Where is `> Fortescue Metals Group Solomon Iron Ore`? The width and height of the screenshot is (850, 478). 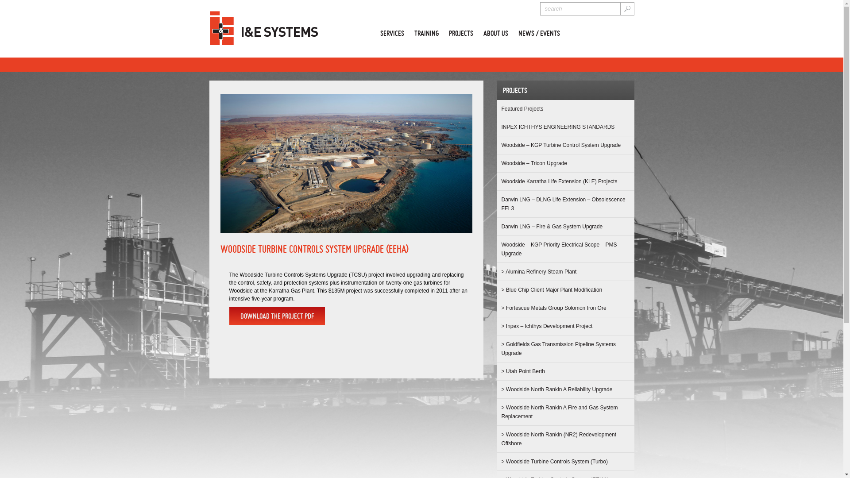 > Fortescue Metals Group Solomon Iron Ore is located at coordinates (553, 308).